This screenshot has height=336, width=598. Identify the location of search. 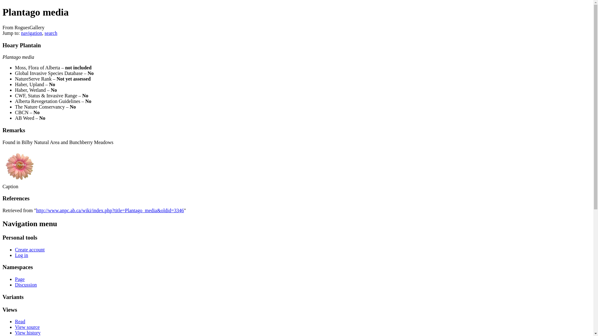
(51, 33).